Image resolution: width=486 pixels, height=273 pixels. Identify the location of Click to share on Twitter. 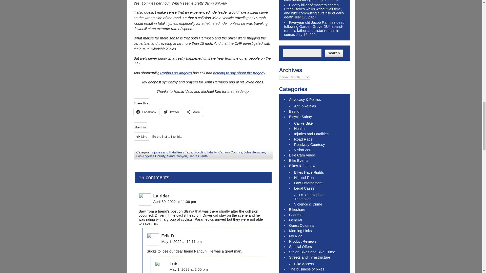
(172, 112).